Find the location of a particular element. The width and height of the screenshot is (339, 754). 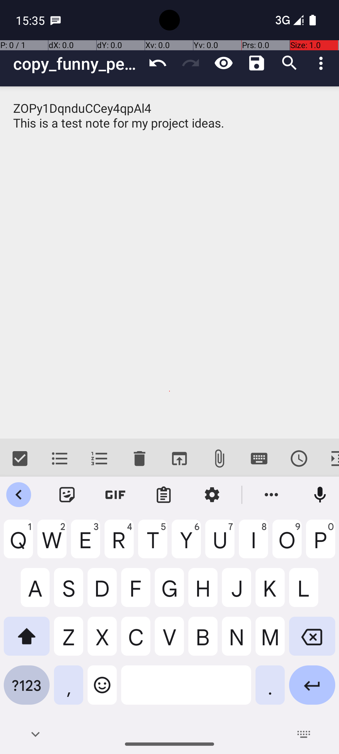

L is located at coordinates (312, 593).